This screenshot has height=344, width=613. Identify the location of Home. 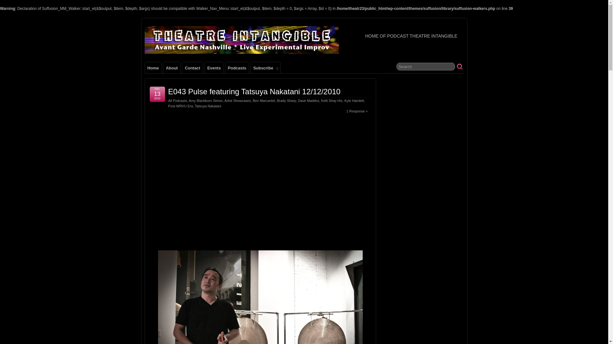
(153, 68).